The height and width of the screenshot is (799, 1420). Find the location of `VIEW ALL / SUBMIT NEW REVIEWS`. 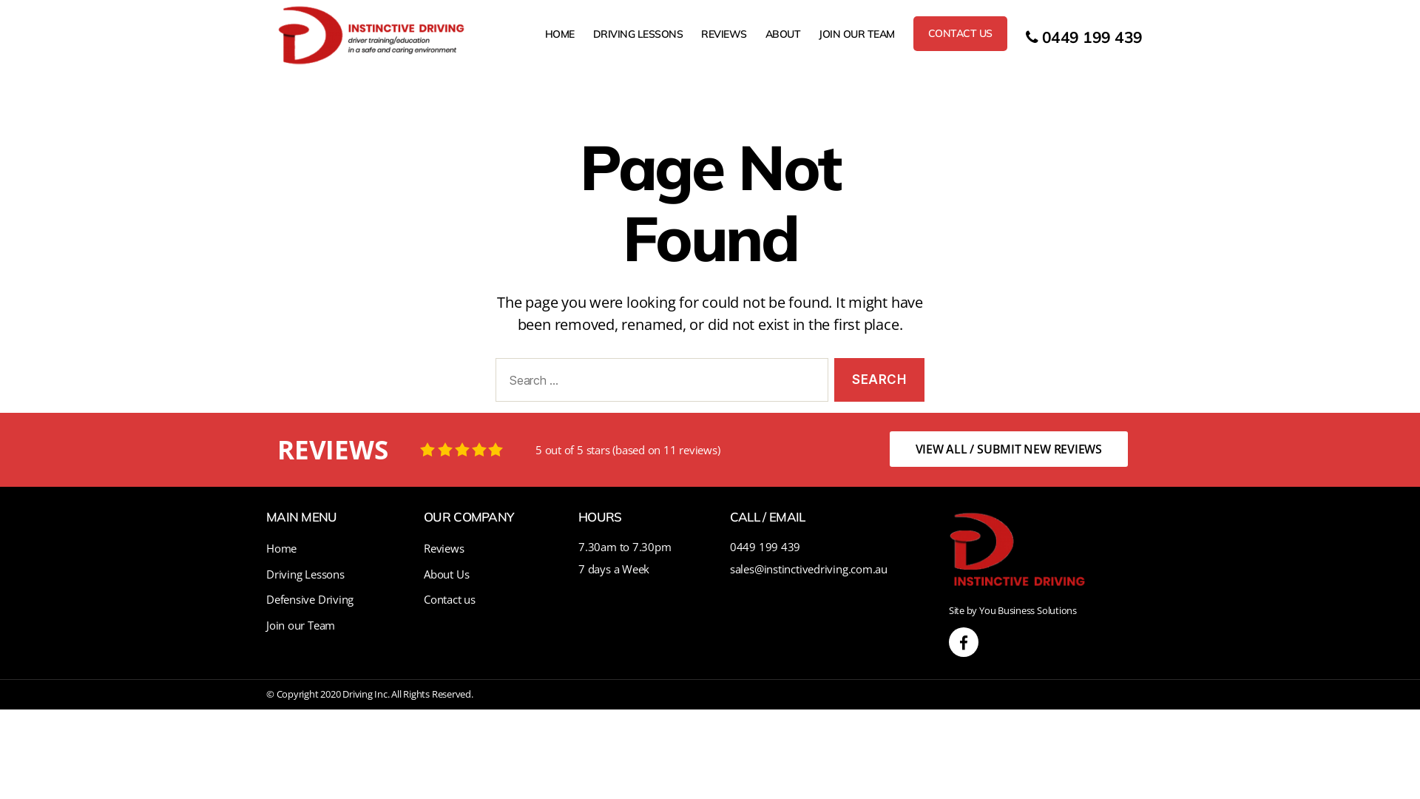

VIEW ALL / SUBMIT NEW REVIEWS is located at coordinates (1009, 449).